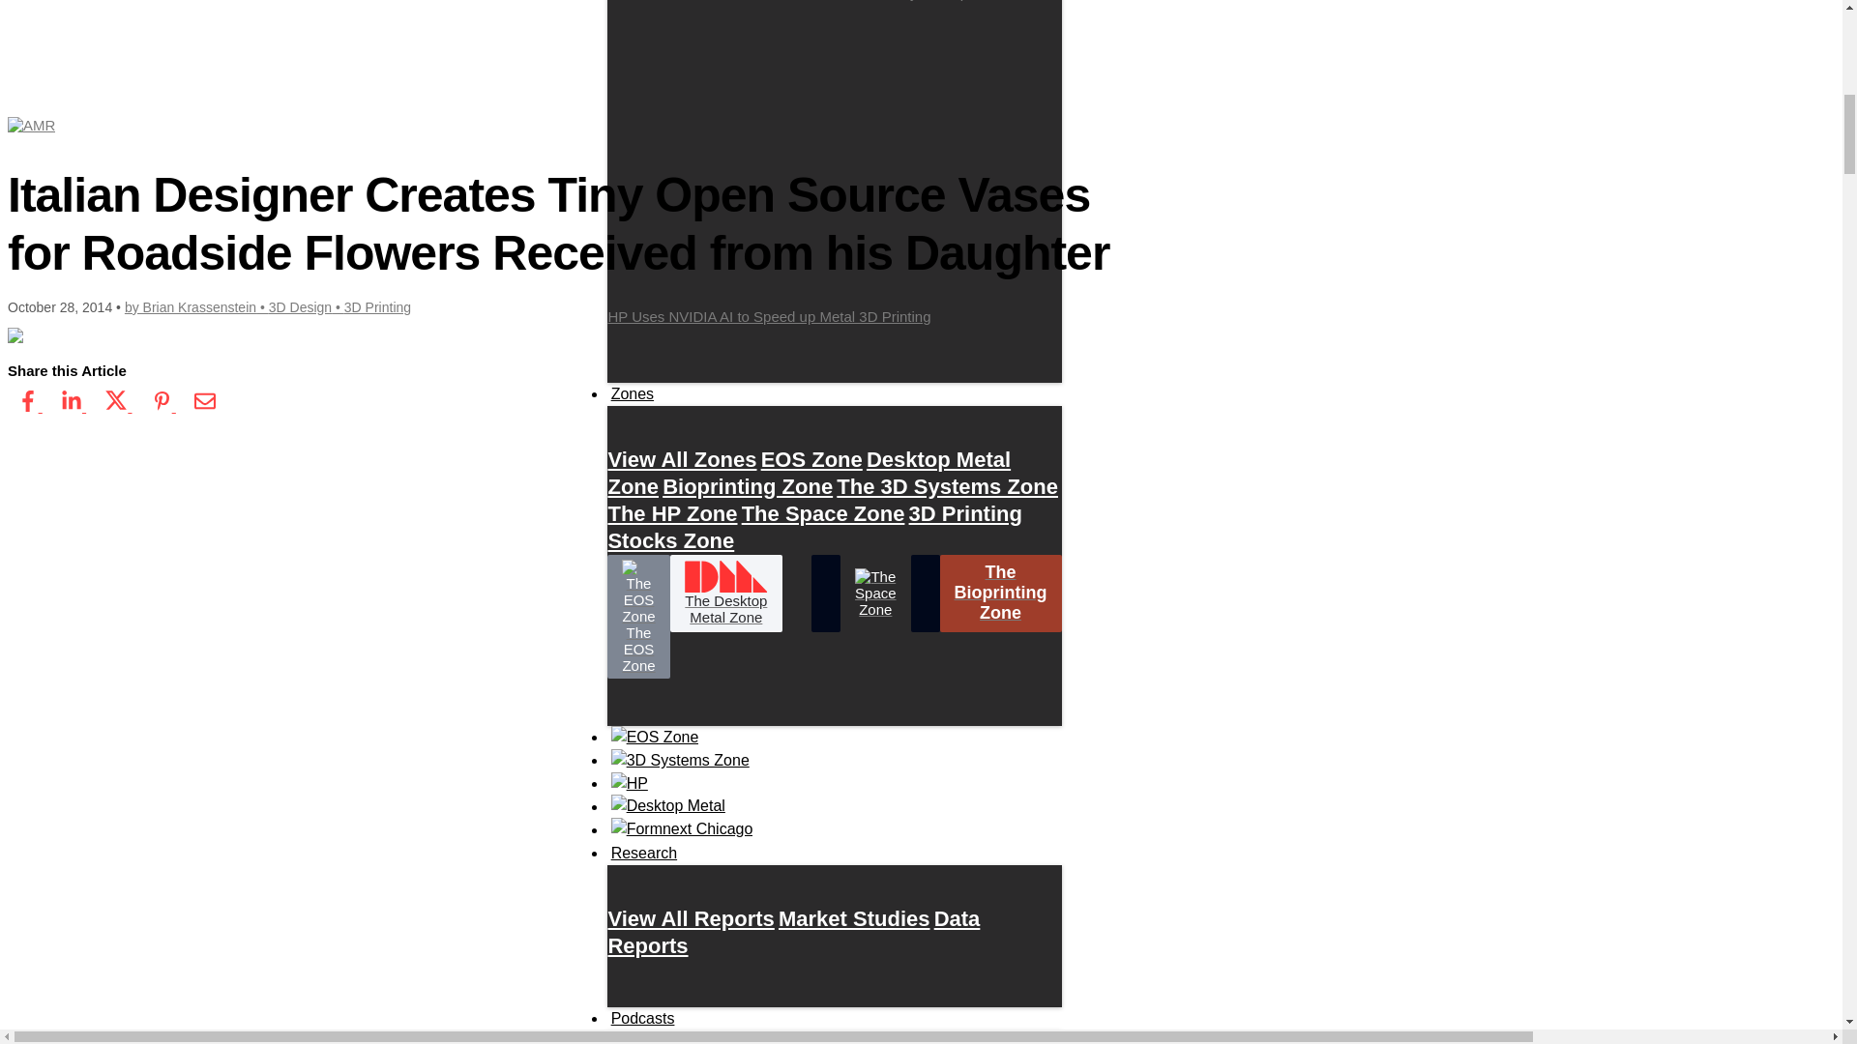  What do you see at coordinates (681, 458) in the screenshot?
I see `View All Zones` at bounding box center [681, 458].